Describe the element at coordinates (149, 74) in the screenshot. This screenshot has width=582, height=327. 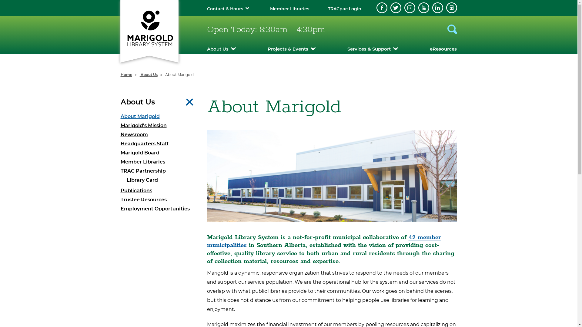
I see `About Us` at that location.